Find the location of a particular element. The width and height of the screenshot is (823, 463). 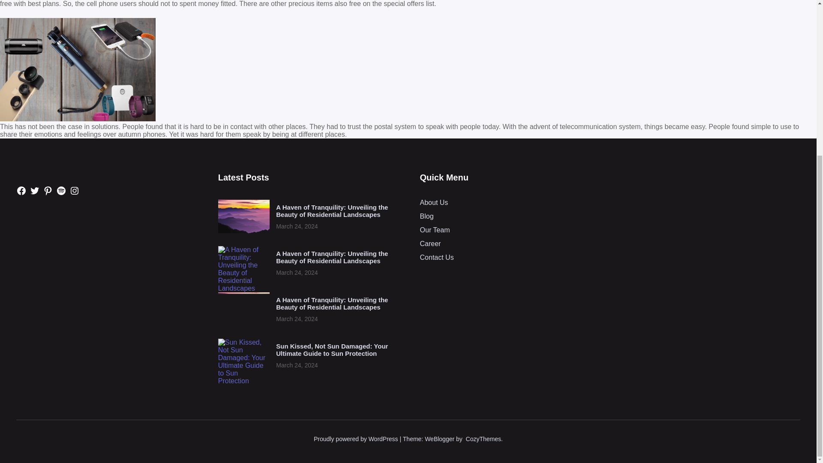

Pinterest is located at coordinates (48, 190).